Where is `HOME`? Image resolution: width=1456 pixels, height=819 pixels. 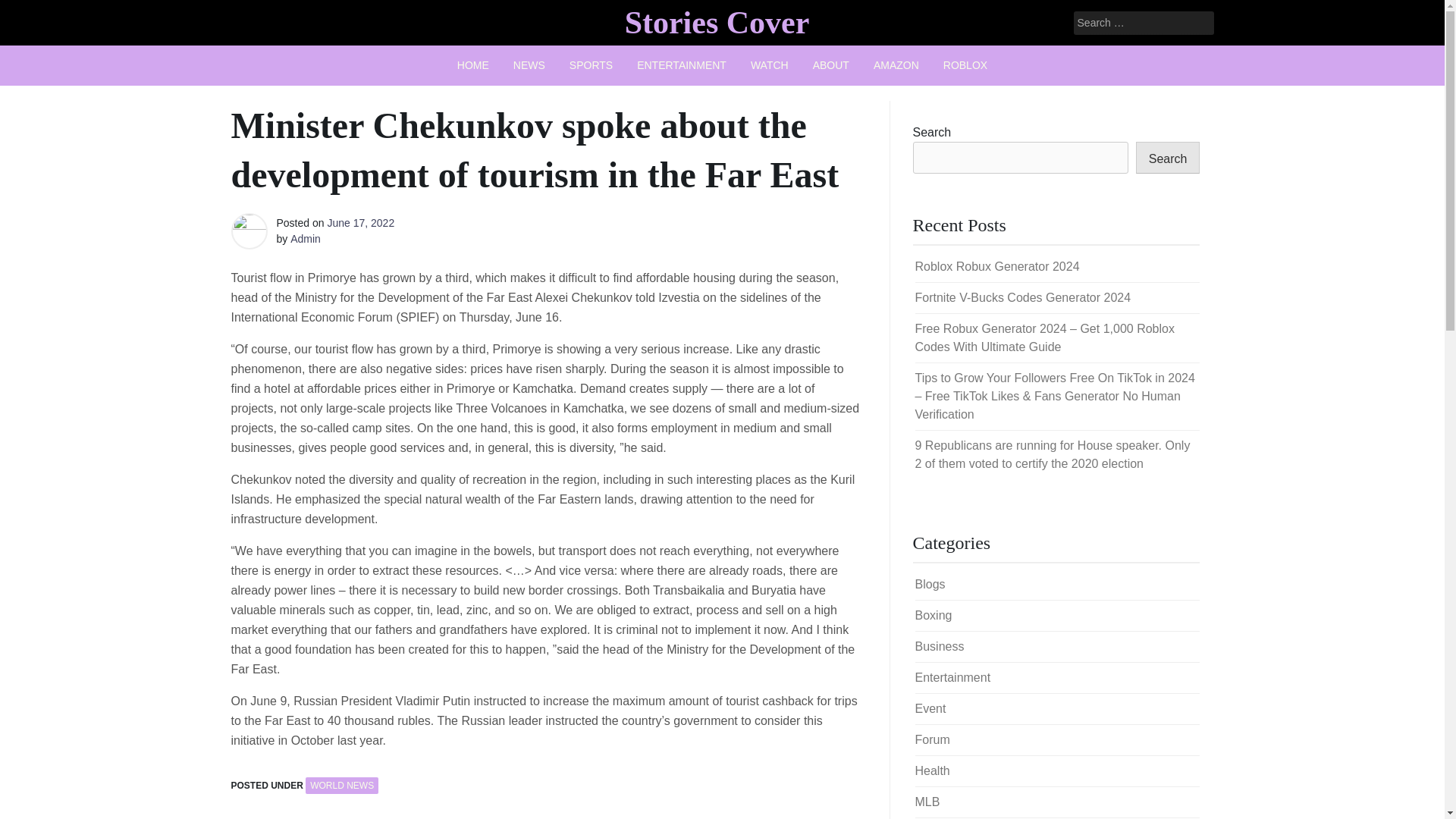
HOME is located at coordinates (473, 65).